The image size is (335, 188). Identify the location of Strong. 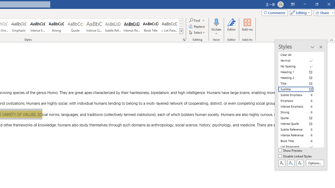
(57, 26).